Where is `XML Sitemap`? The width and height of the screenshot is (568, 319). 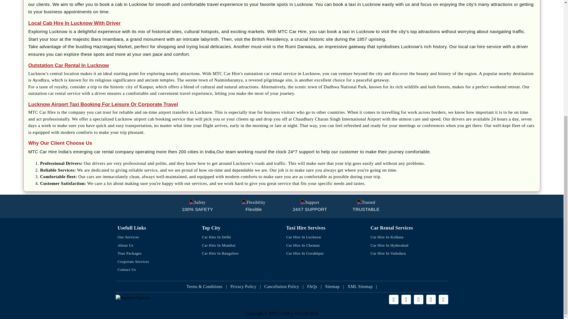
XML Sitemap is located at coordinates (360, 287).